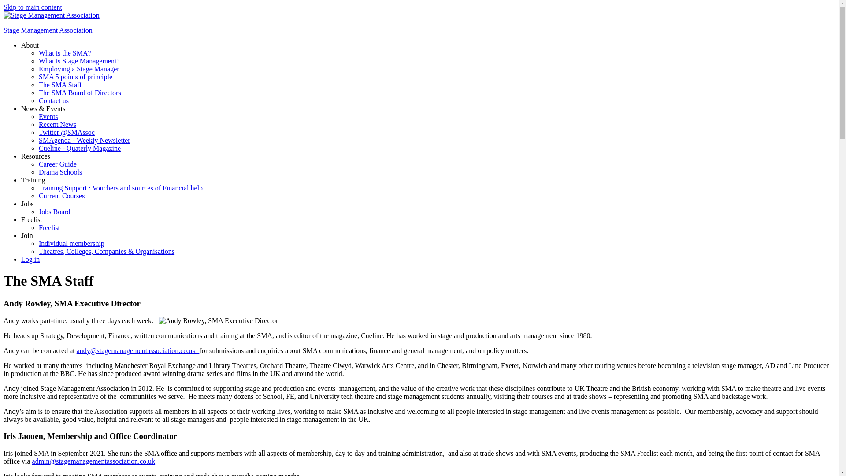 The height and width of the screenshot is (476, 846). What do you see at coordinates (65, 53) in the screenshot?
I see `What is the SMA?` at bounding box center [65, 53].